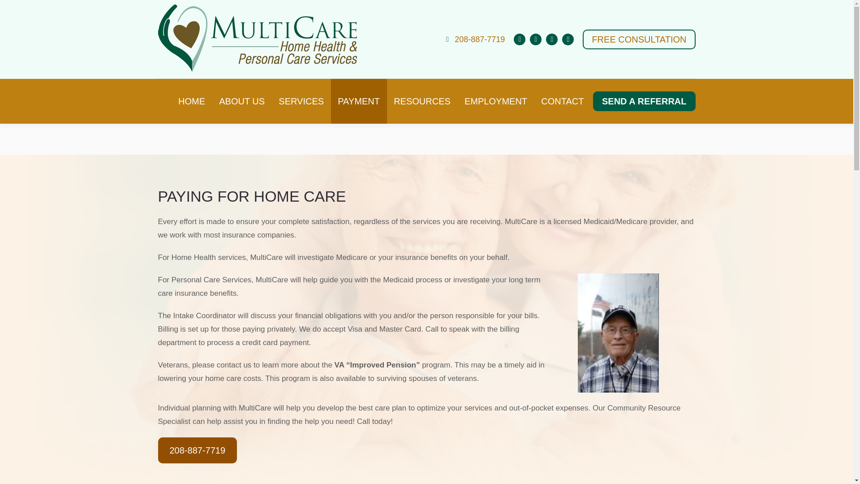 The height and width of the screenshot is (484, 860). I want to click on Facebook page opens in new window, so click(520, 39).